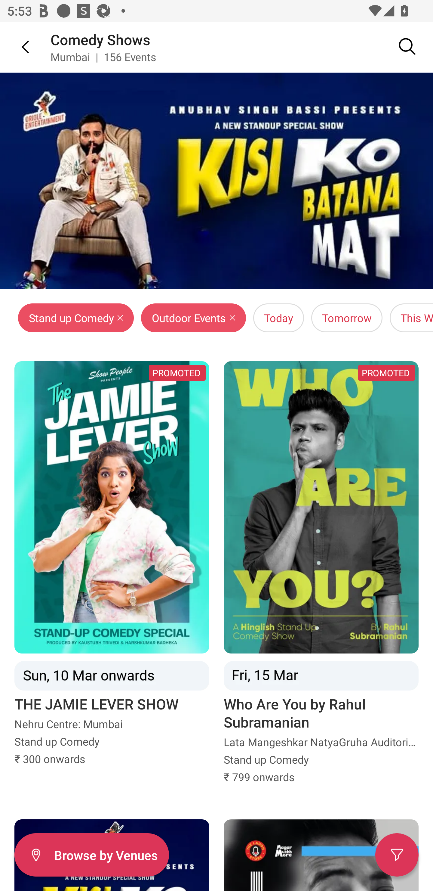  I want to click on Filter, so click(397, 855).